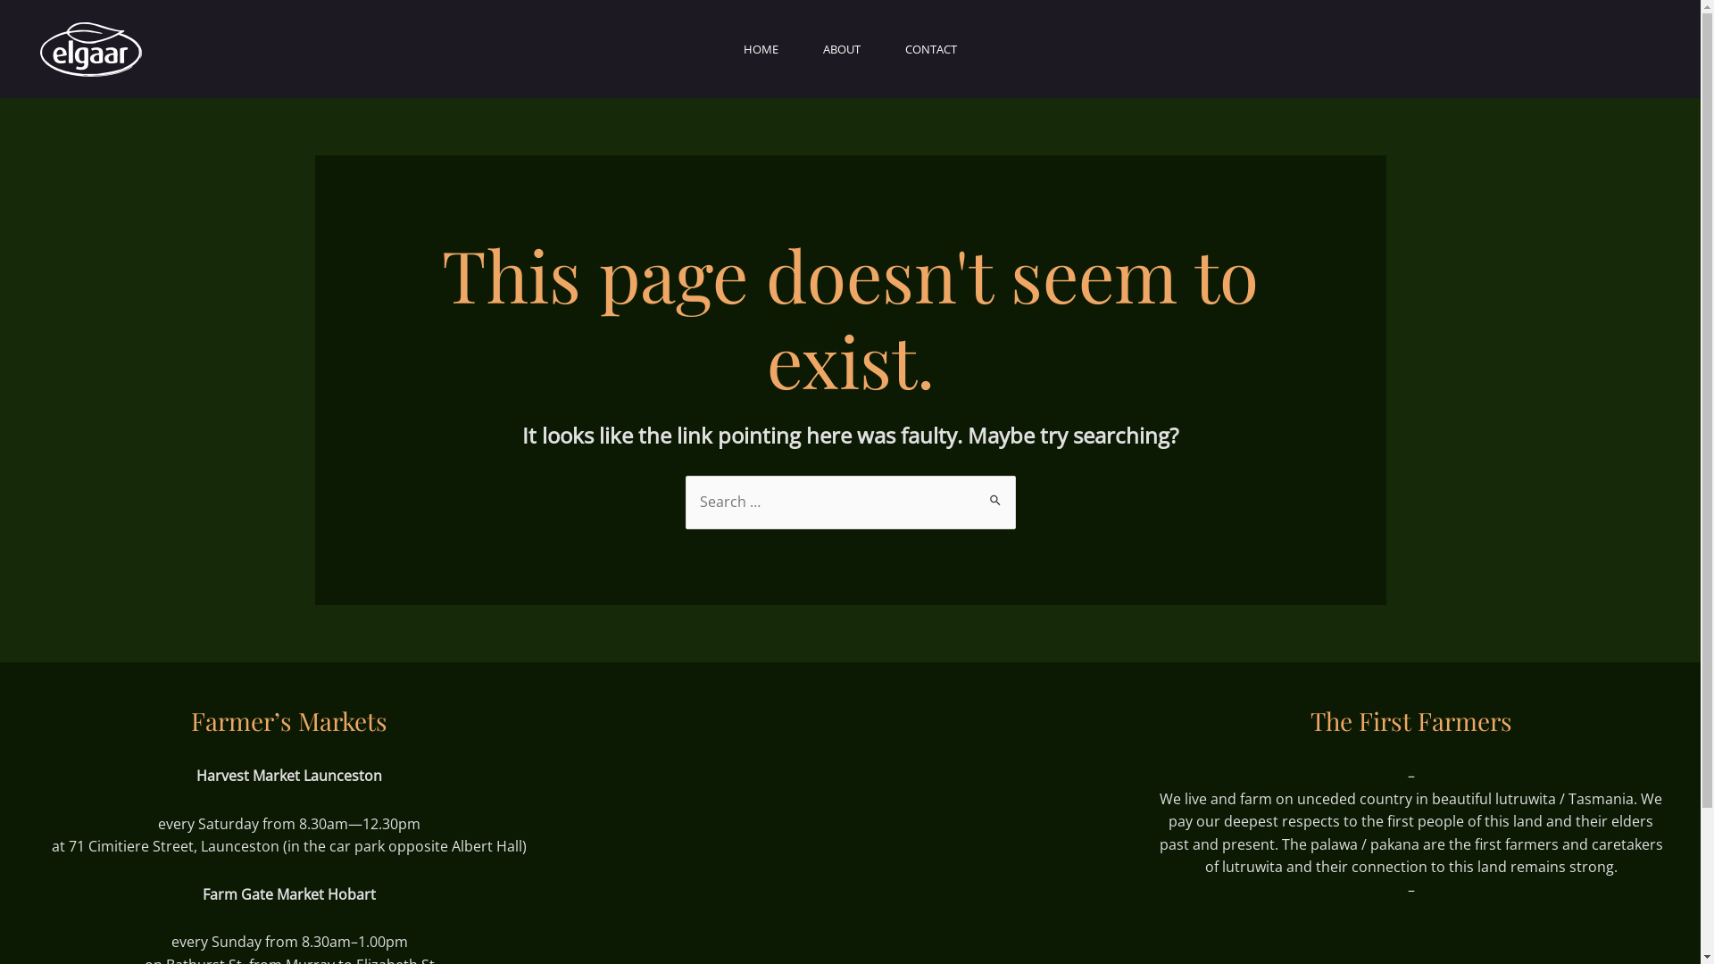 This screenshot has width=1714, height=964. What do you see at coordinates (842, 49) in the screenshot?
I see `ABOUT` at bounding box center [842, 49].